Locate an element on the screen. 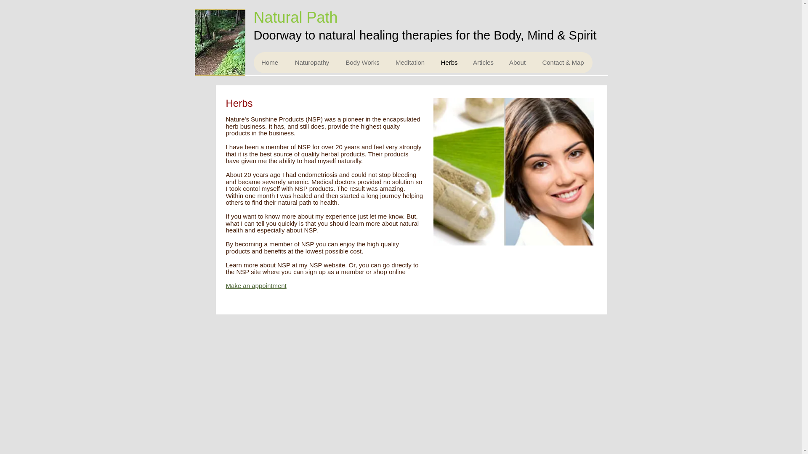 The height and width of the screenshot is (454, 808). Meditation is located at coordinates (410, 62).